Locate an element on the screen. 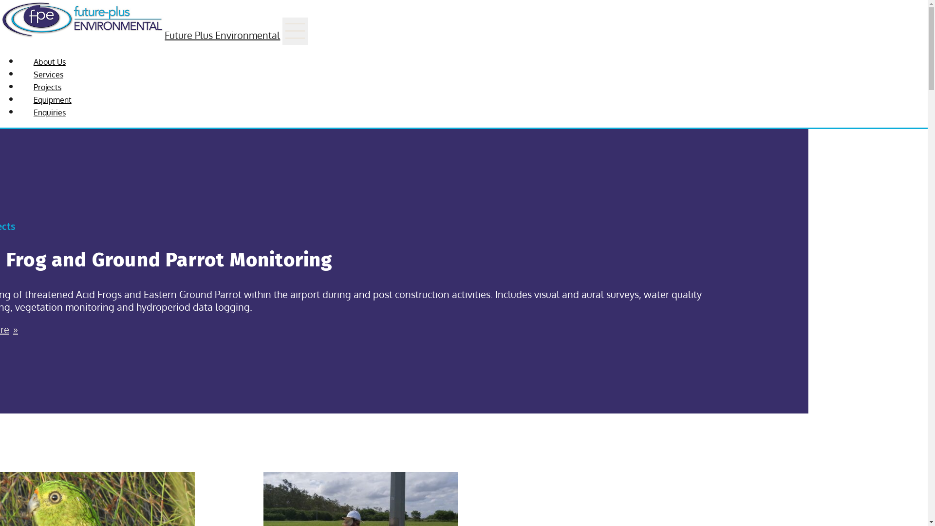 This screenshot has height=526, width=935. Future Plus Environmental is located at coordinates (140, 35).